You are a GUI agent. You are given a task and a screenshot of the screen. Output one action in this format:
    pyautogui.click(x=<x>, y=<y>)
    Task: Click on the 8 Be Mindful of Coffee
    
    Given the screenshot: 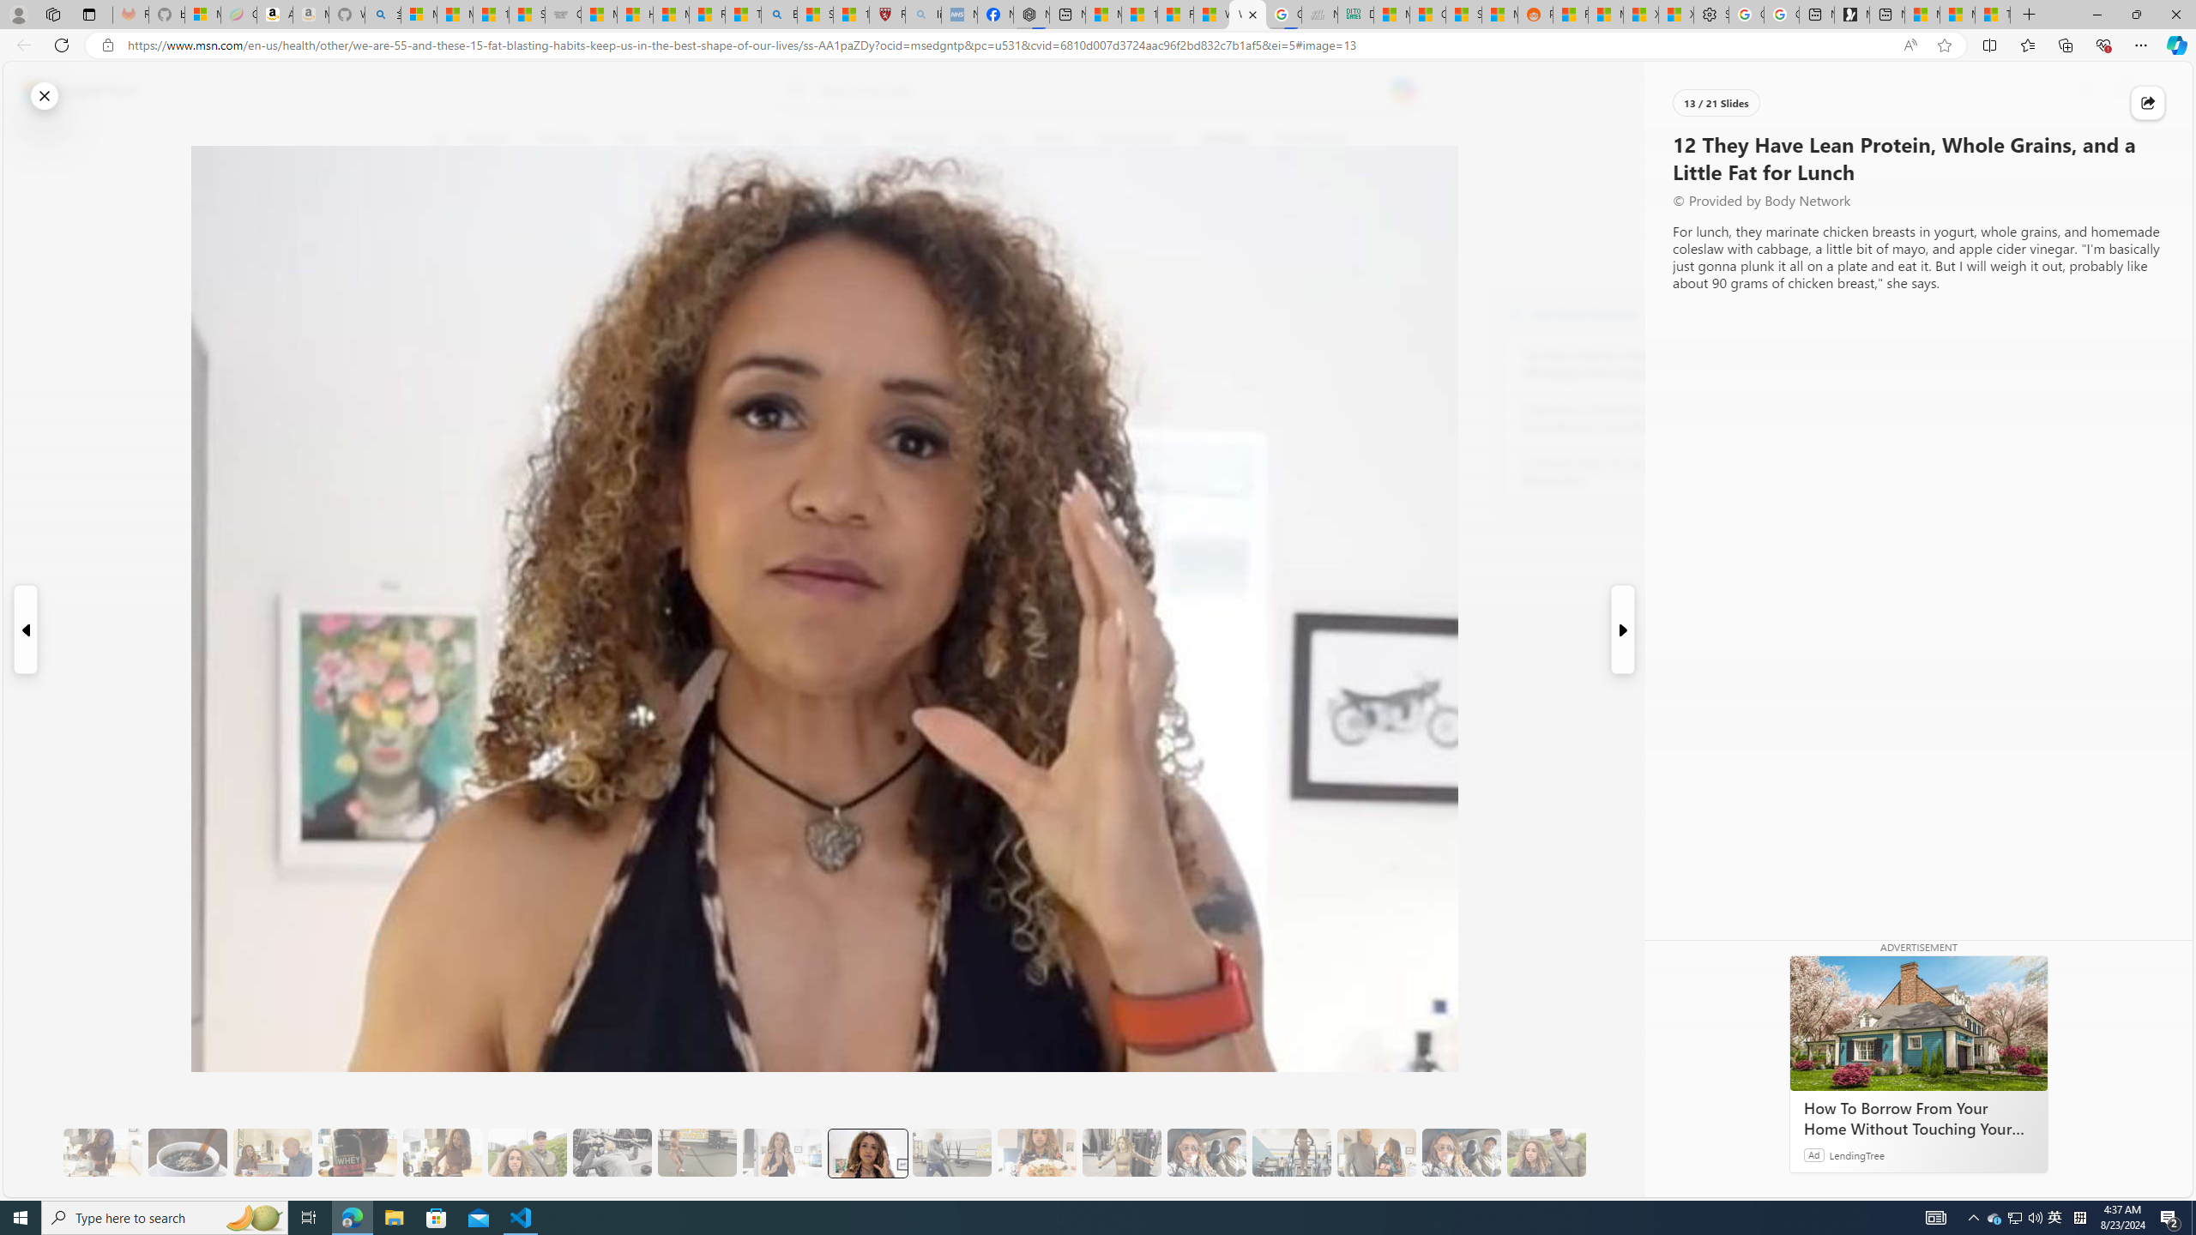 What is the action you would take?
    pyautogui.click(x=187, y=1153)
    